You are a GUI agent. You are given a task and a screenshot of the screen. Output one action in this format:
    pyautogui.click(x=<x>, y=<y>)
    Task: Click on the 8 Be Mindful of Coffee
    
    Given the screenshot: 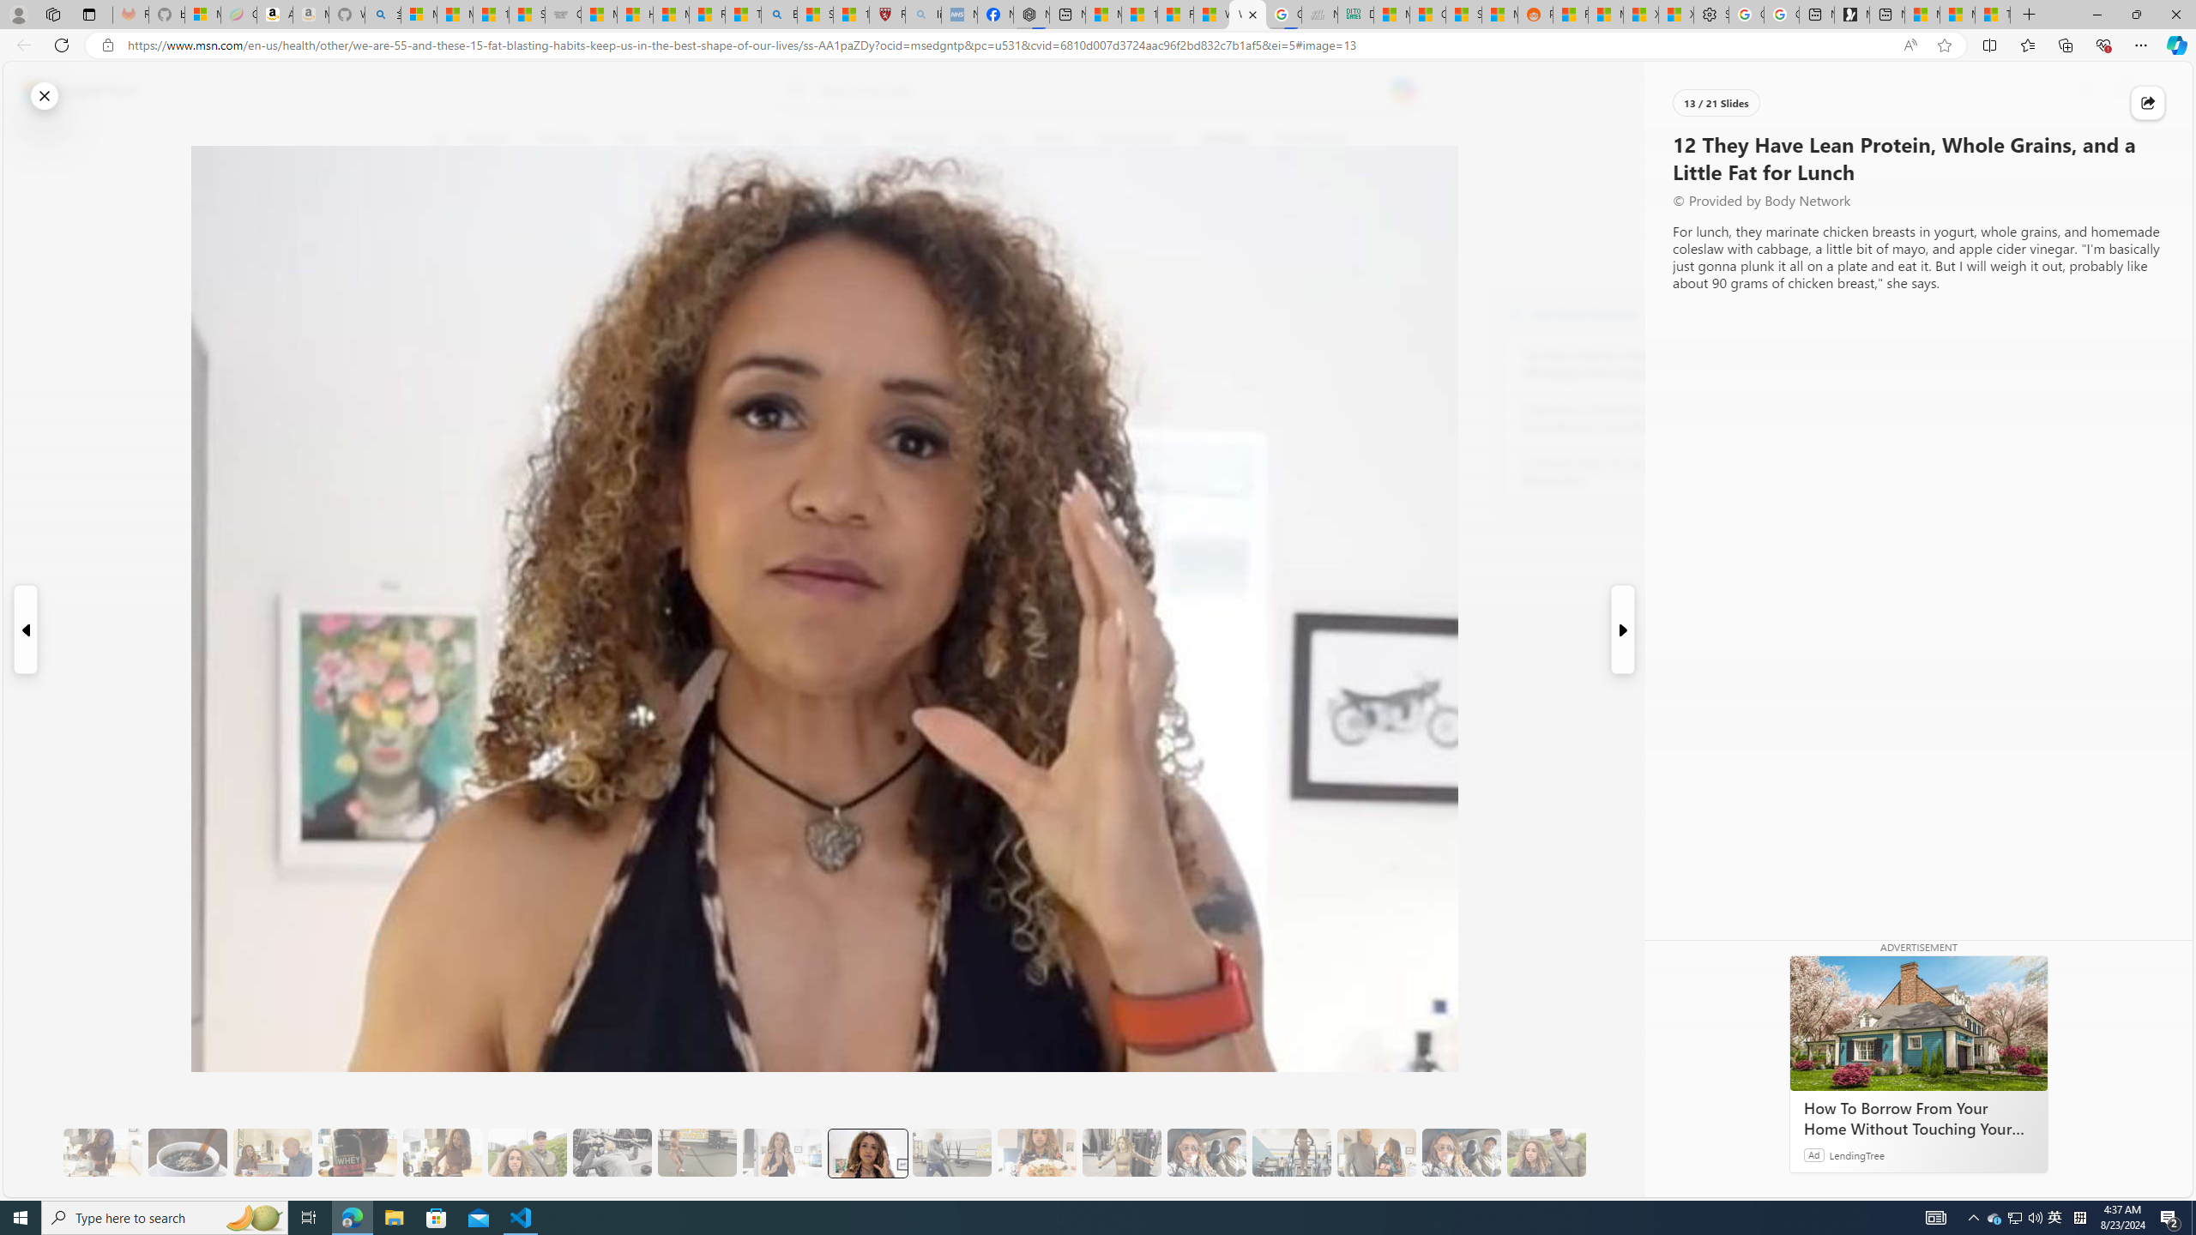 What is the action you would take?
    pyautogui.click(x=187, y=1153)
    